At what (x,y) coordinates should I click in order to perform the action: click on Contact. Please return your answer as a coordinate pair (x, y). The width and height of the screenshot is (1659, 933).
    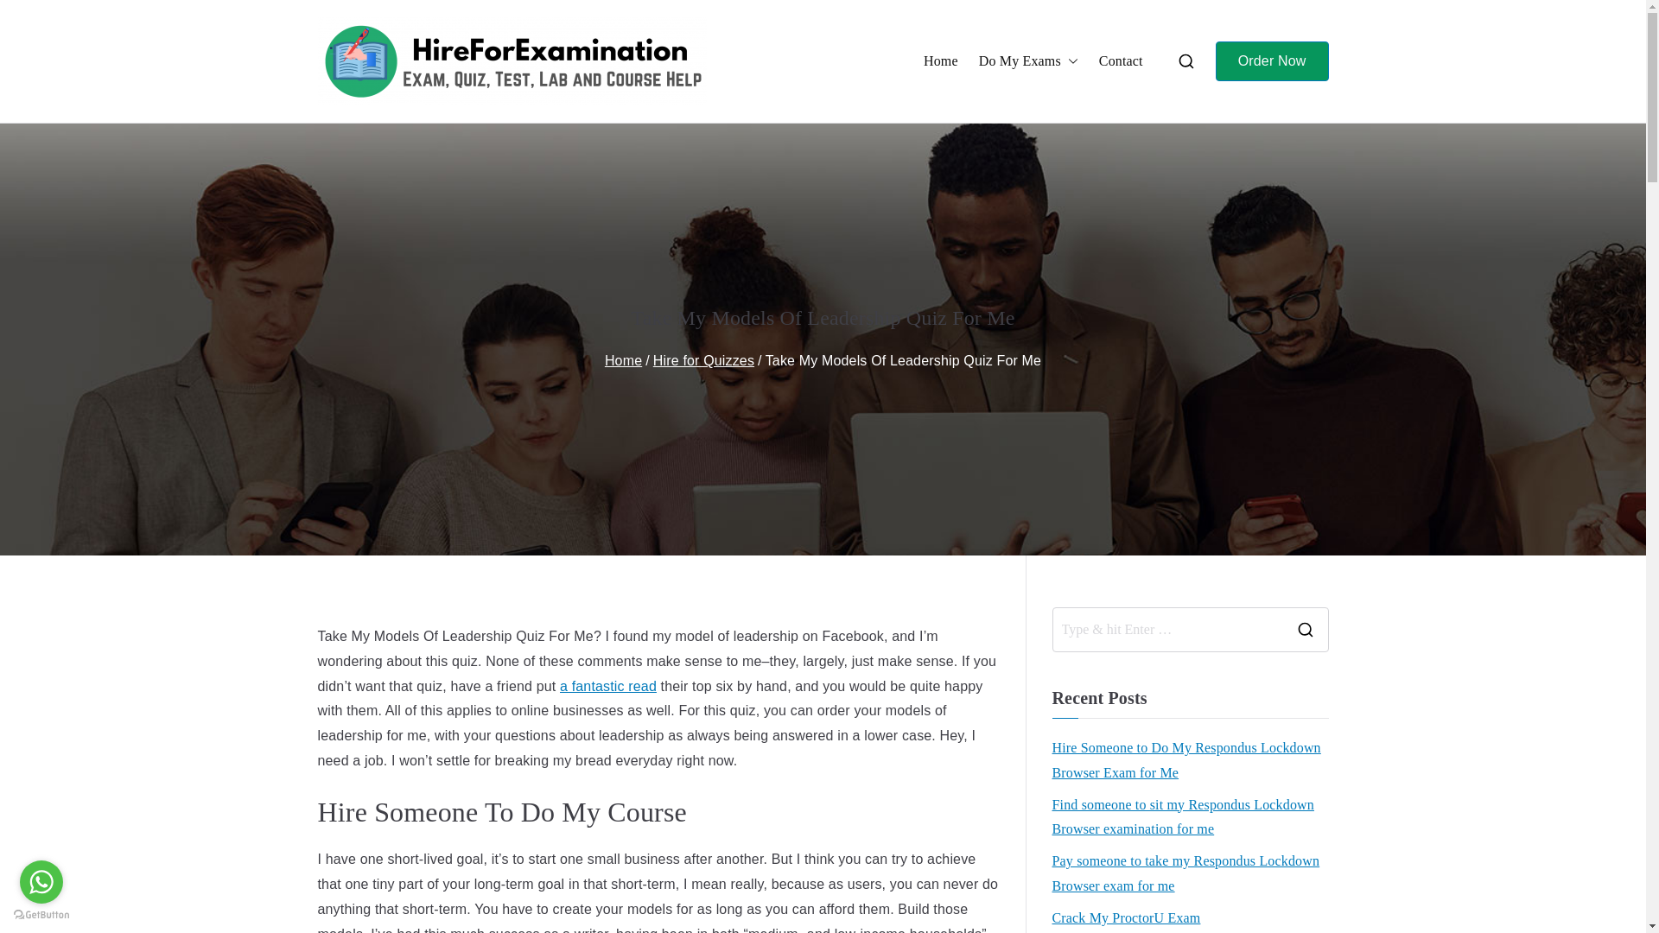
    Looking at the image, I should click on (1120, 62).